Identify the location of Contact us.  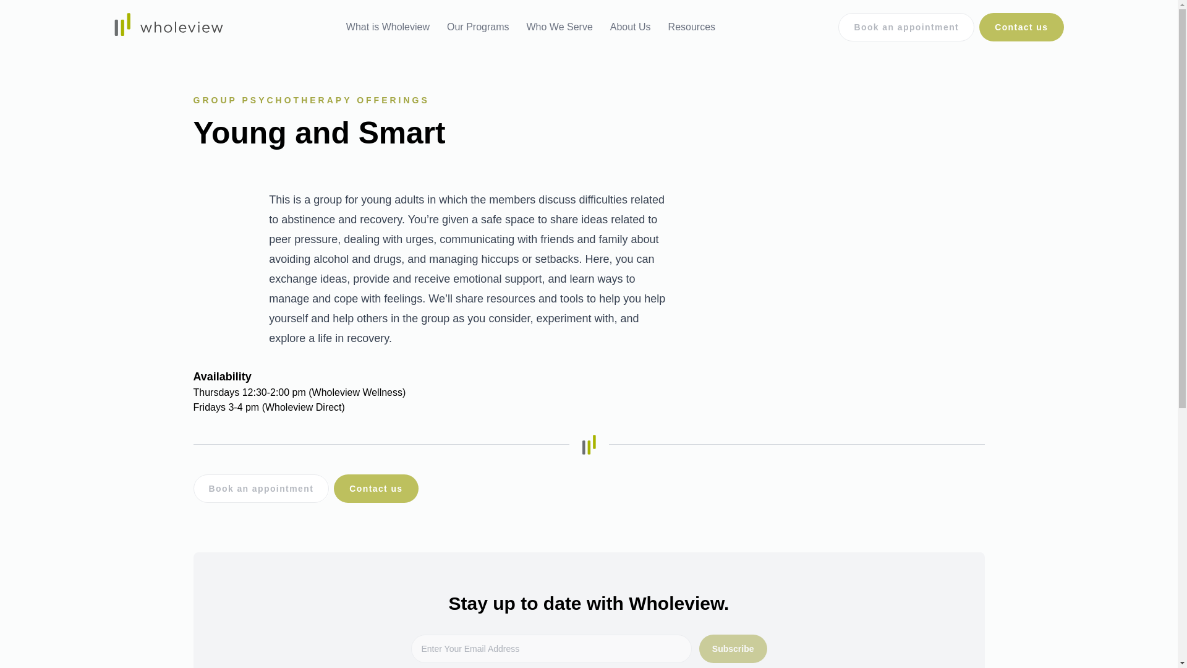
(1021, 27).